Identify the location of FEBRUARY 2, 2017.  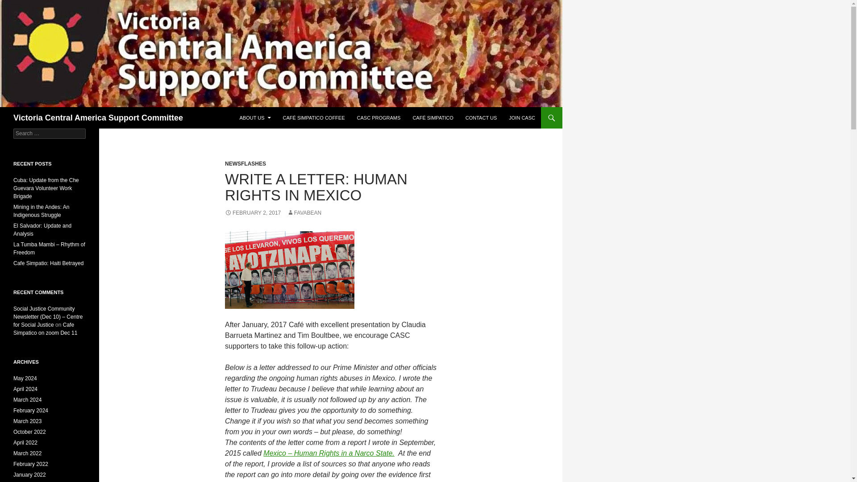
(253, 212).